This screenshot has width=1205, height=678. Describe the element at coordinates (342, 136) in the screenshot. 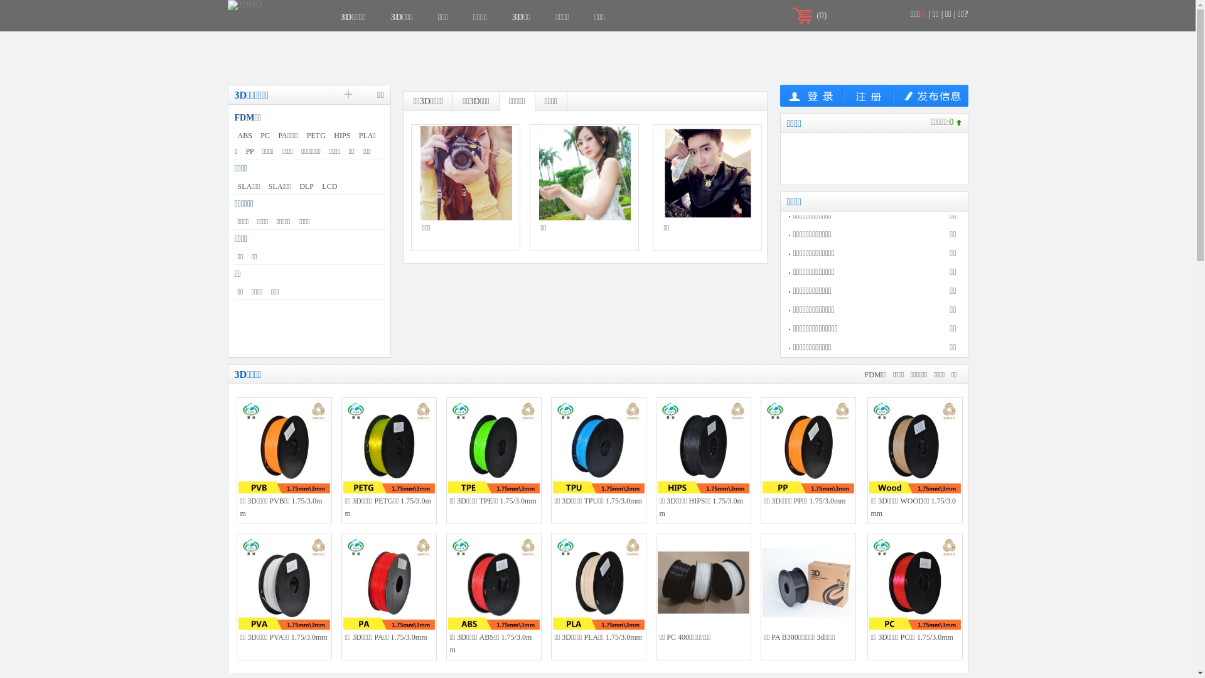

I see `HIPS` at that location.